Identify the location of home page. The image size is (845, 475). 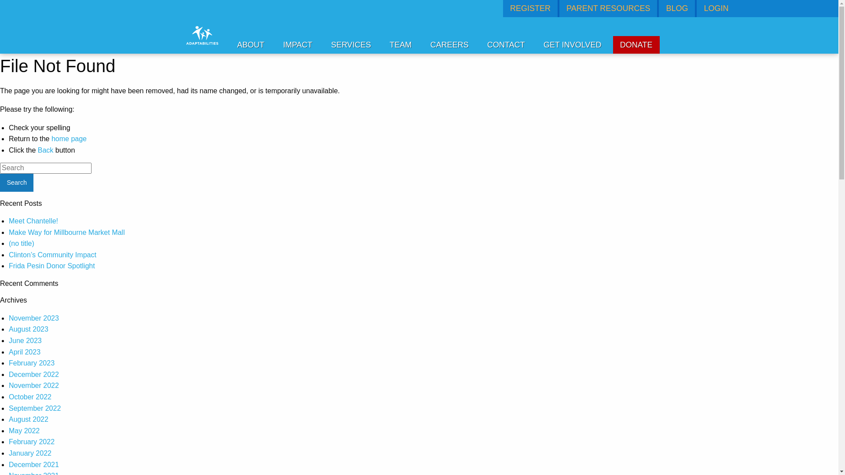
(69, 139).